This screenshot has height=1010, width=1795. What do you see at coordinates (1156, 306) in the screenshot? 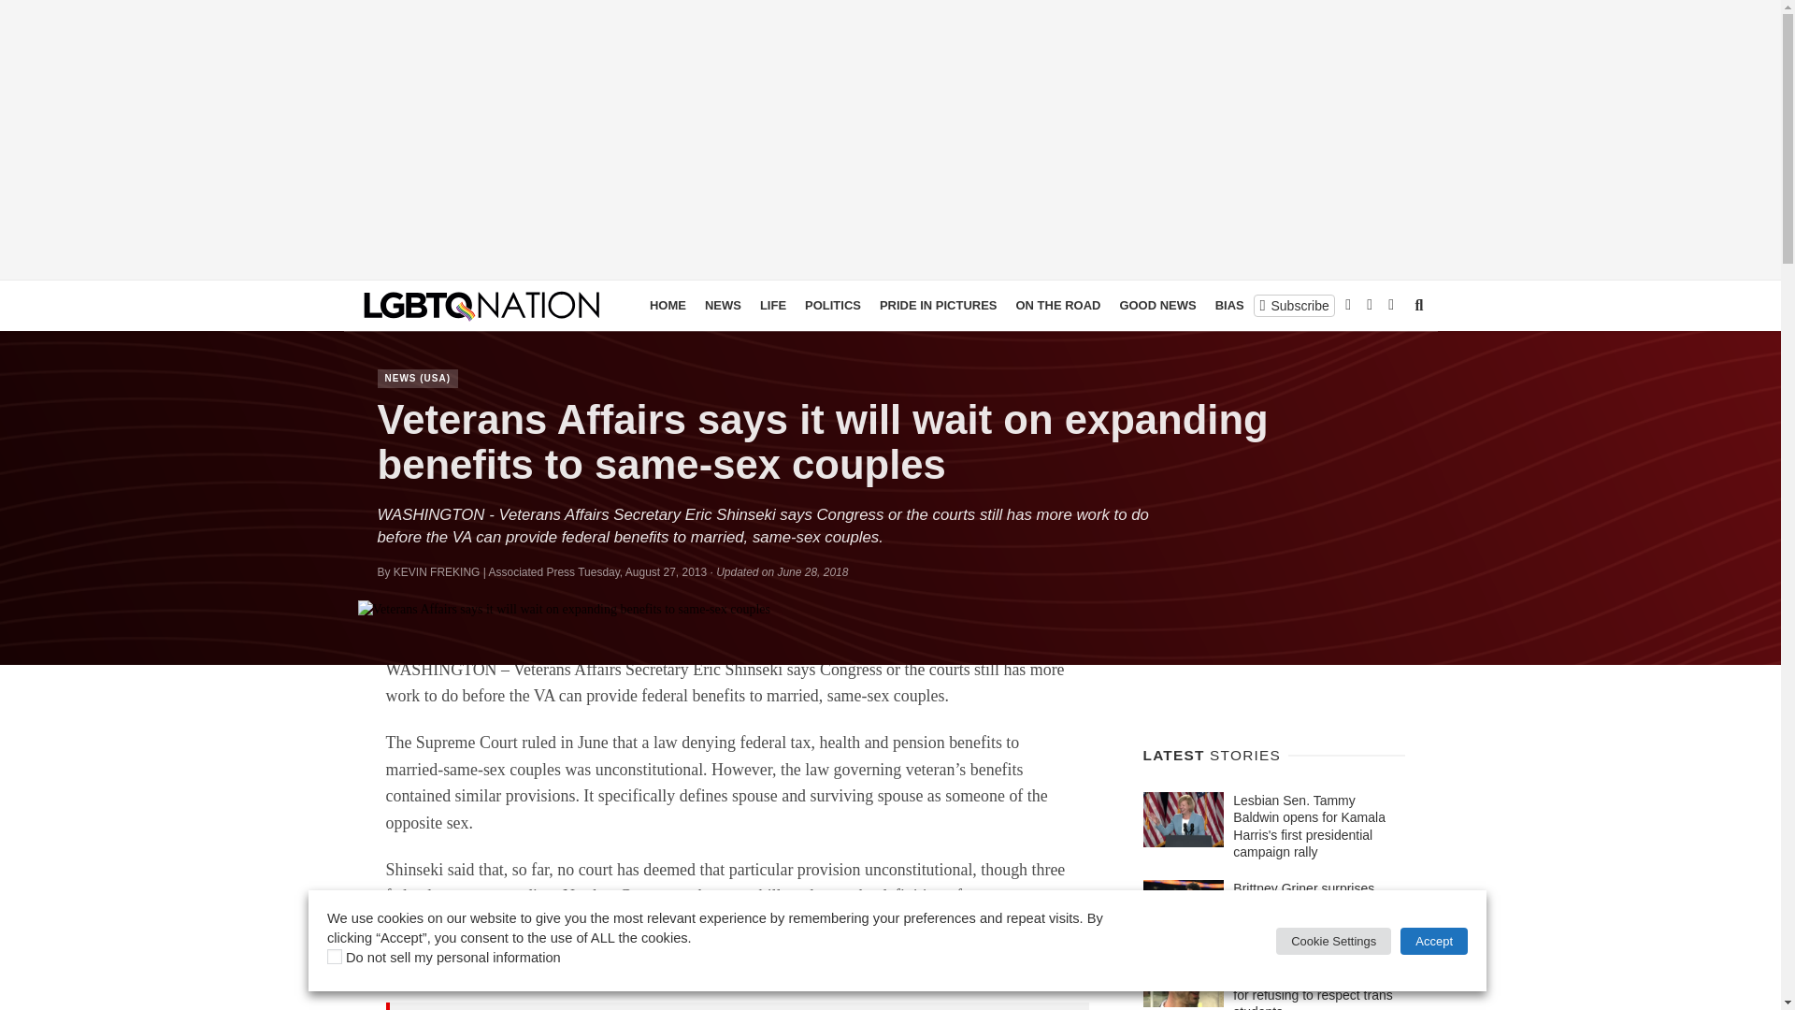
I see `GOOD NEWS` at bounding box center [1156, 306].